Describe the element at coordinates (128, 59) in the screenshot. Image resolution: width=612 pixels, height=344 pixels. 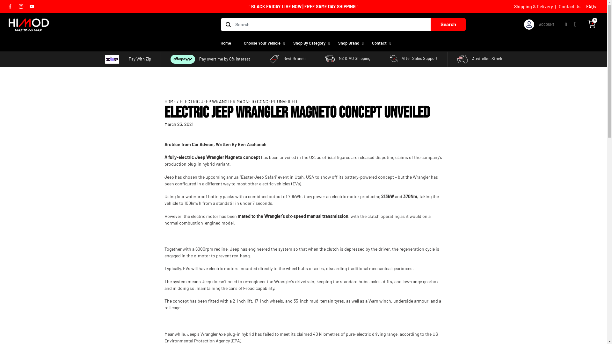
I see `Pay With Zip` at that location.